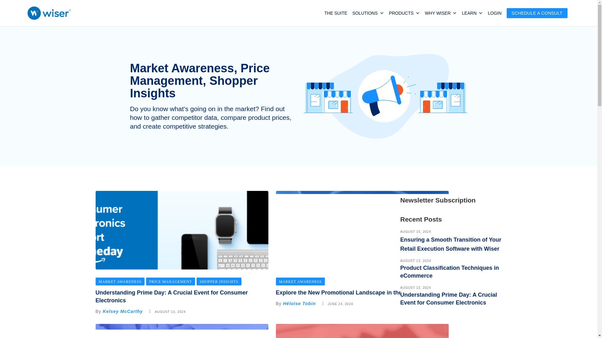  I want to click on WHY WISER, so click(441, 13).